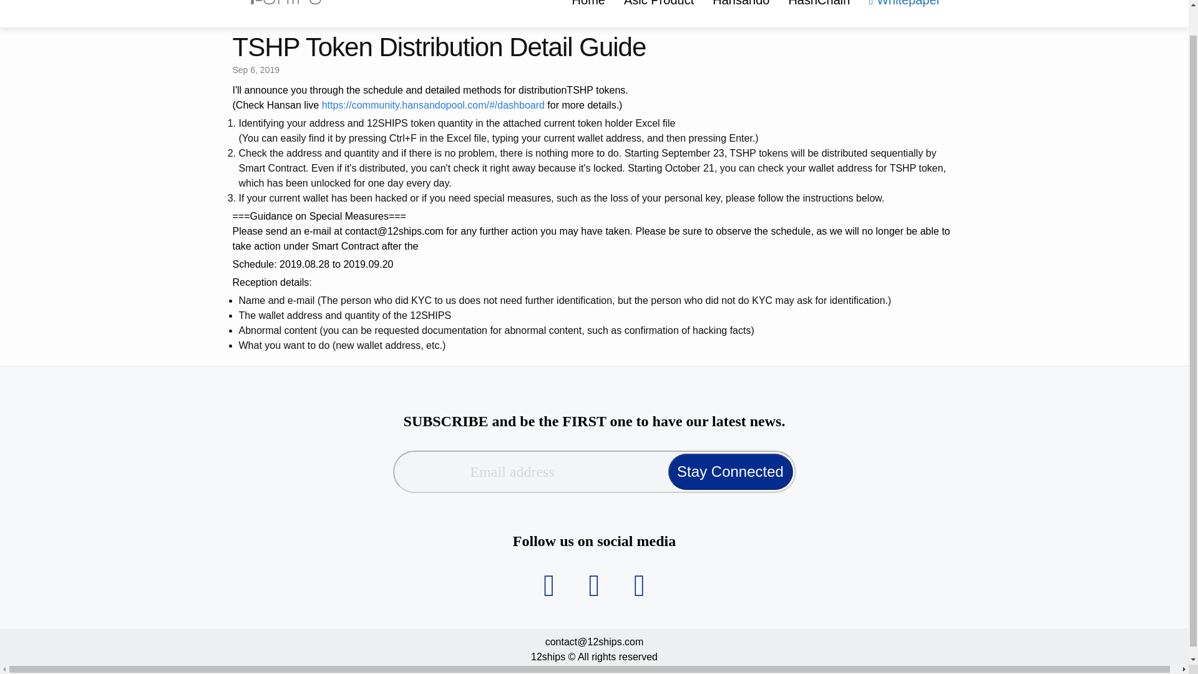  Describe the element at coordinates (904, 9) in the screenshot. I see `Whitepaper` at that location.